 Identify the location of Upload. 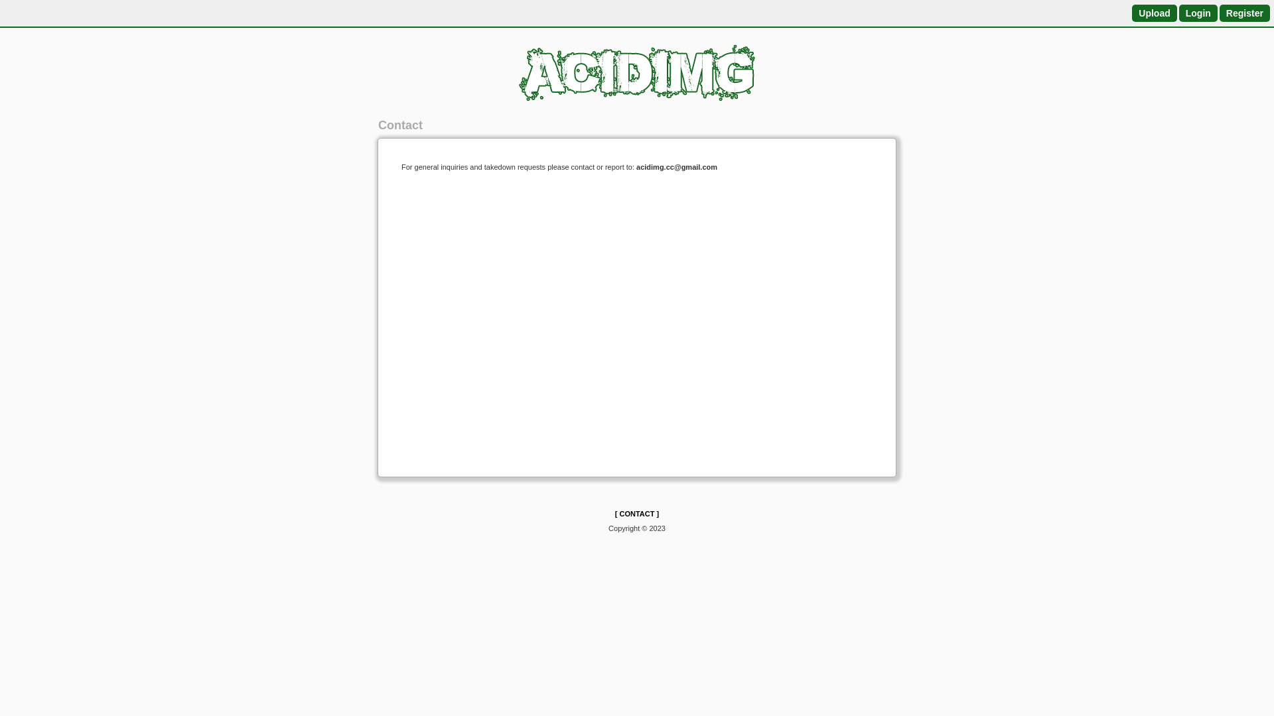
(1155, 13).